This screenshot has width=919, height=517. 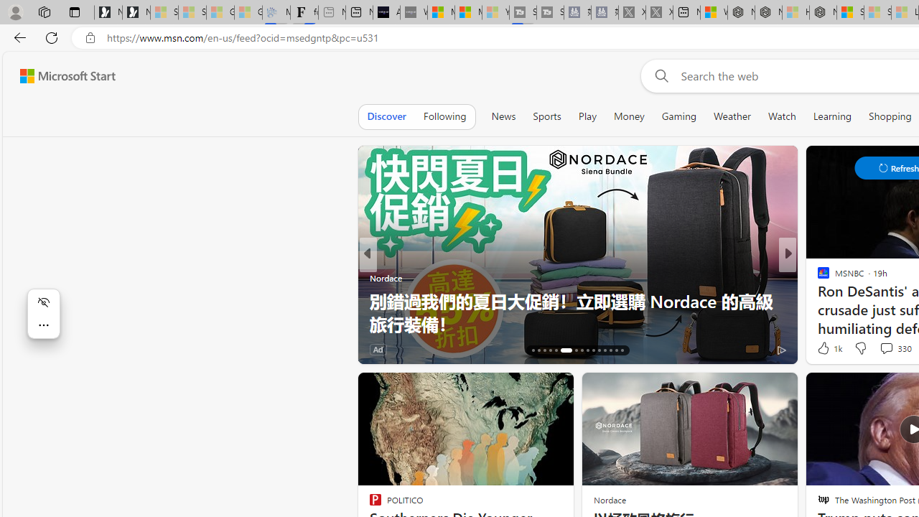 What do you see at coordinates (43, 325) in the screenshot?
I see `More actions` at bounding box center [43, 325].